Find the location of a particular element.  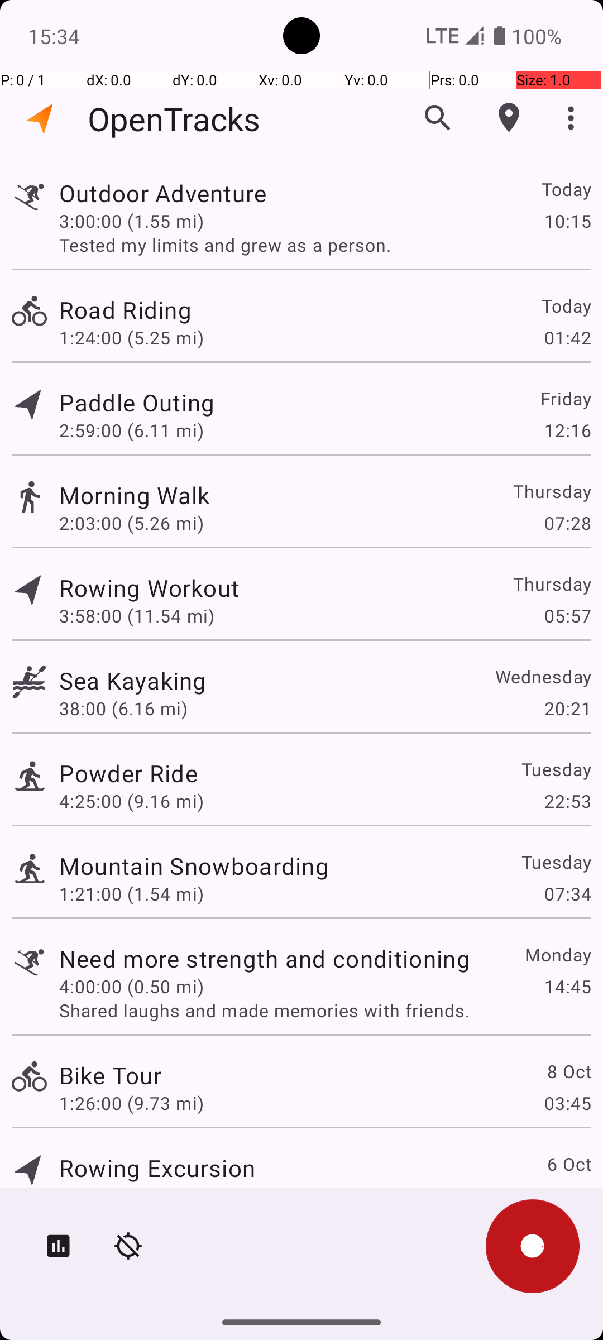

Road Riding is located at coordinates (125, 309).